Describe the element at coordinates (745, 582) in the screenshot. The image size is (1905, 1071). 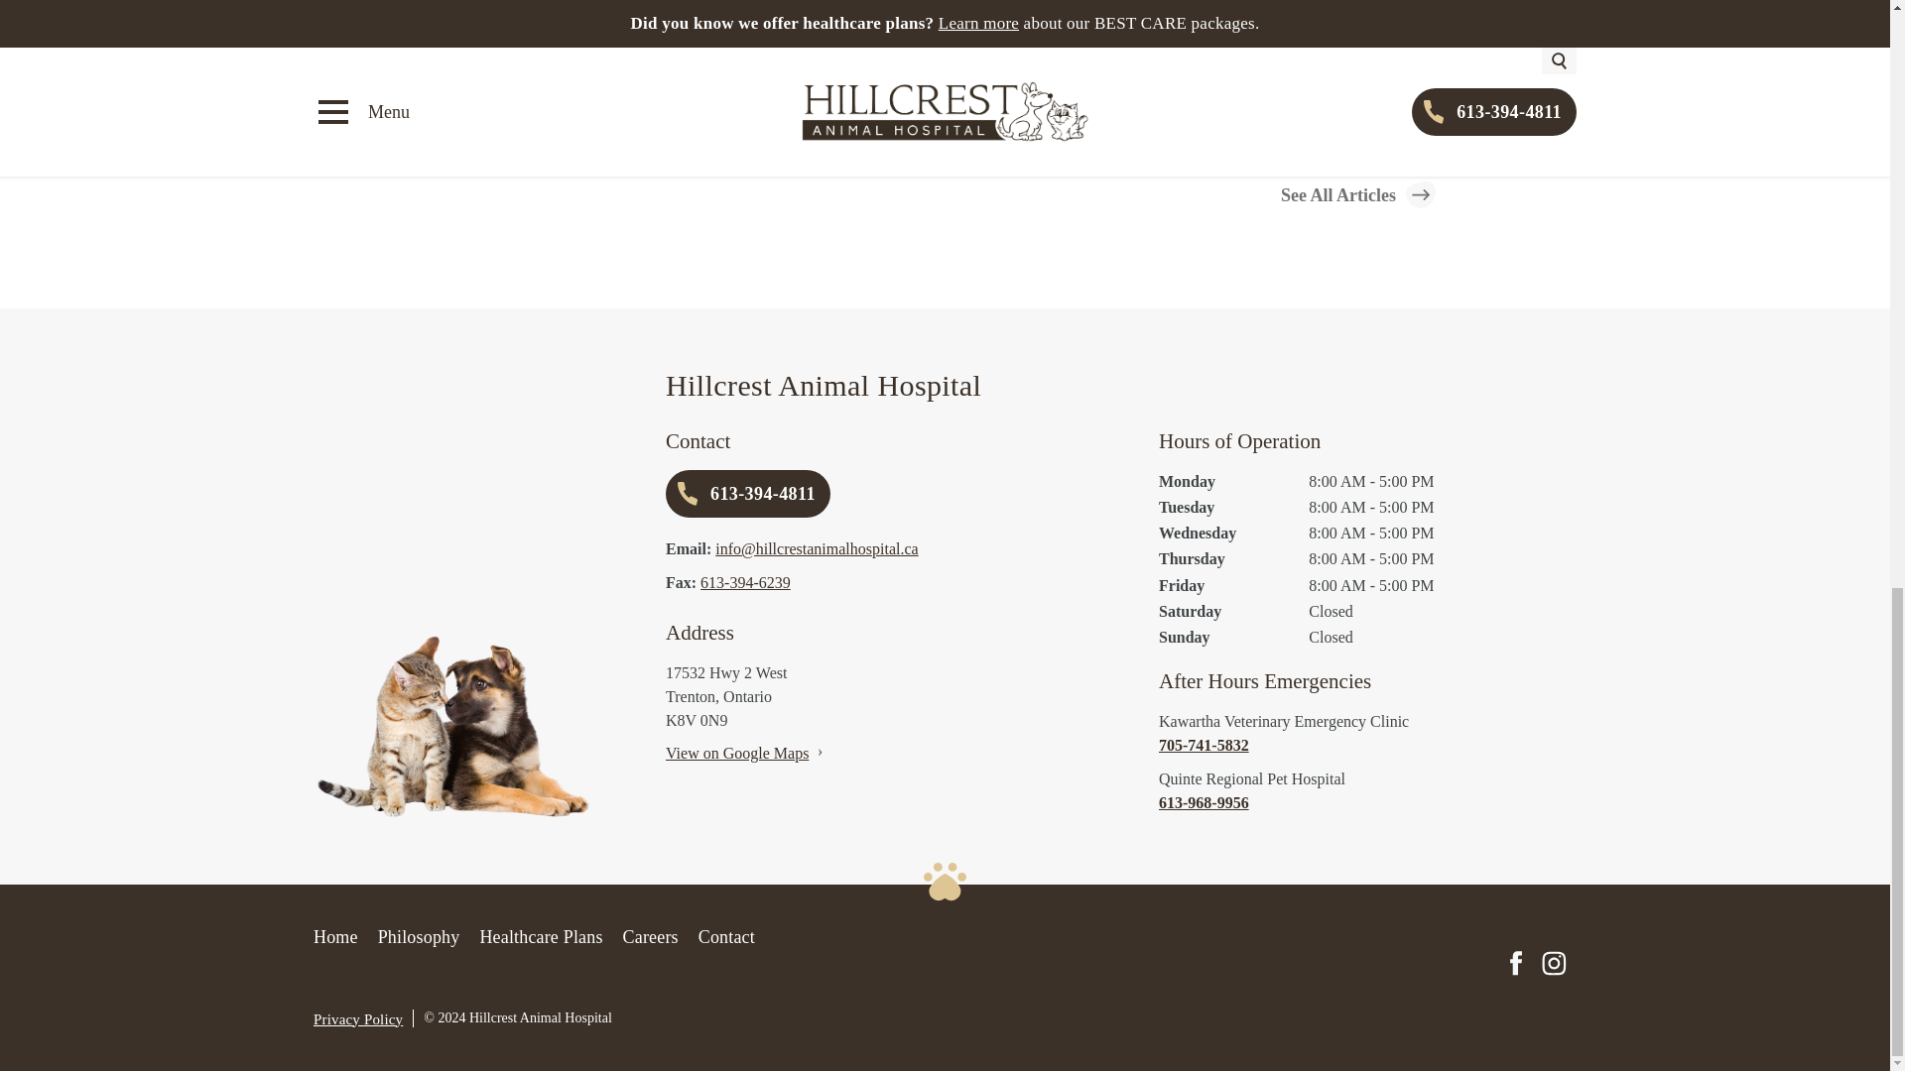
I see `613-394-6239` at that location.